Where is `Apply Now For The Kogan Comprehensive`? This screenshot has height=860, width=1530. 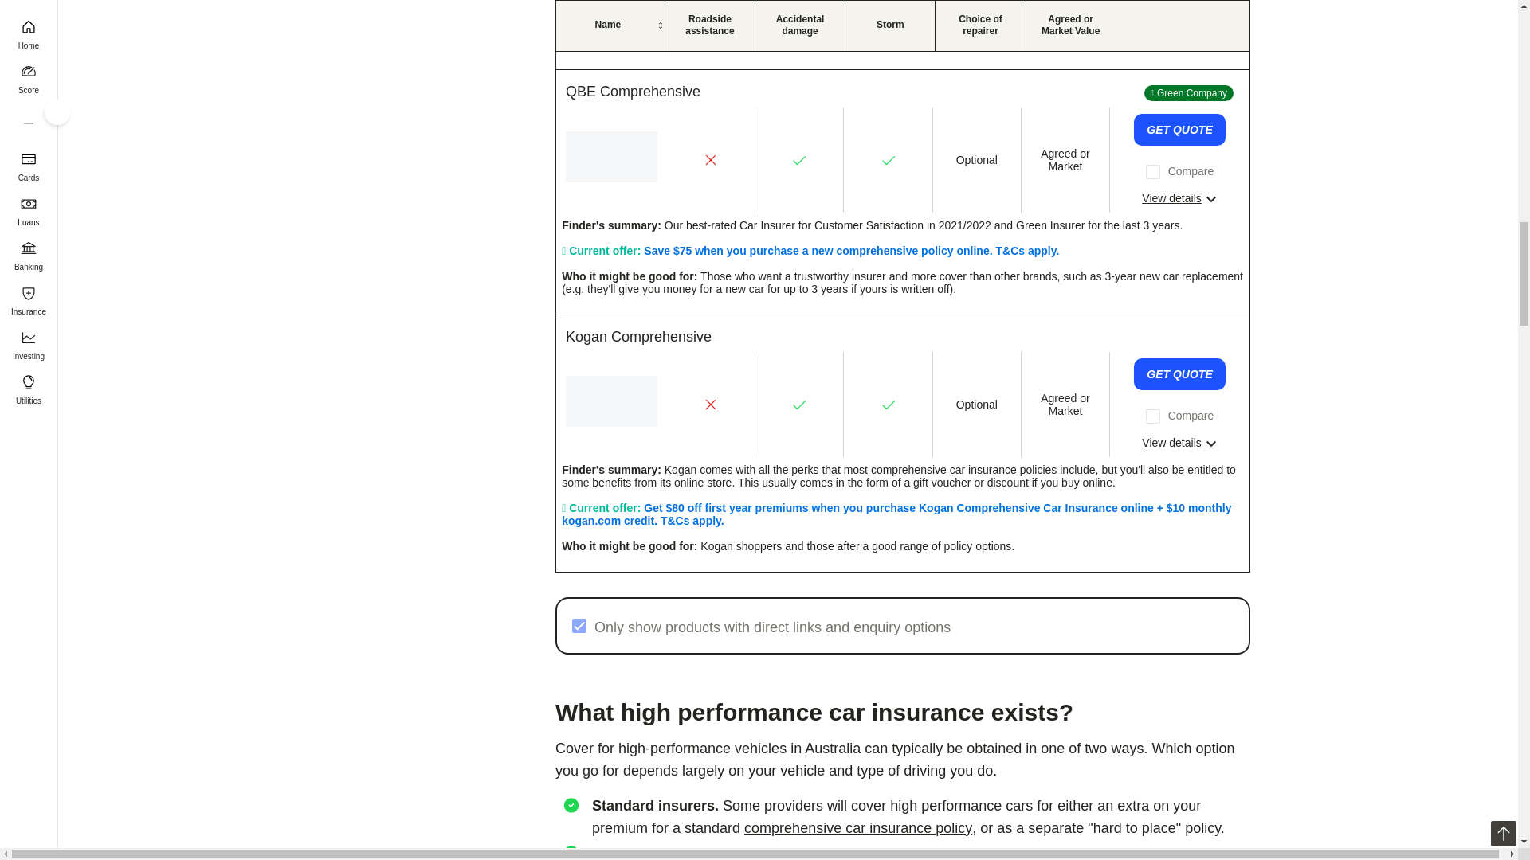 Apply Now For The Kogan Comprehensive is located at coordinates (1179, 374).